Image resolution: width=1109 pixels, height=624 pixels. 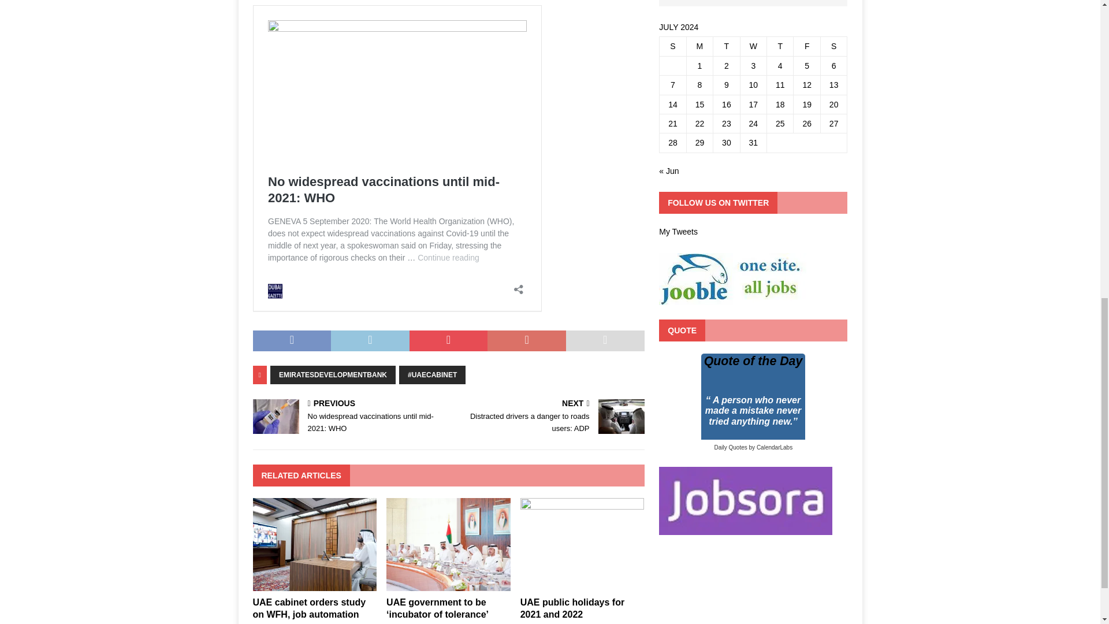 What do you see at coordinates (314, 585) in the screenshot?
I see `UAE cabinet orders study on WFH,  job automation` at bounding box center [314, 585].